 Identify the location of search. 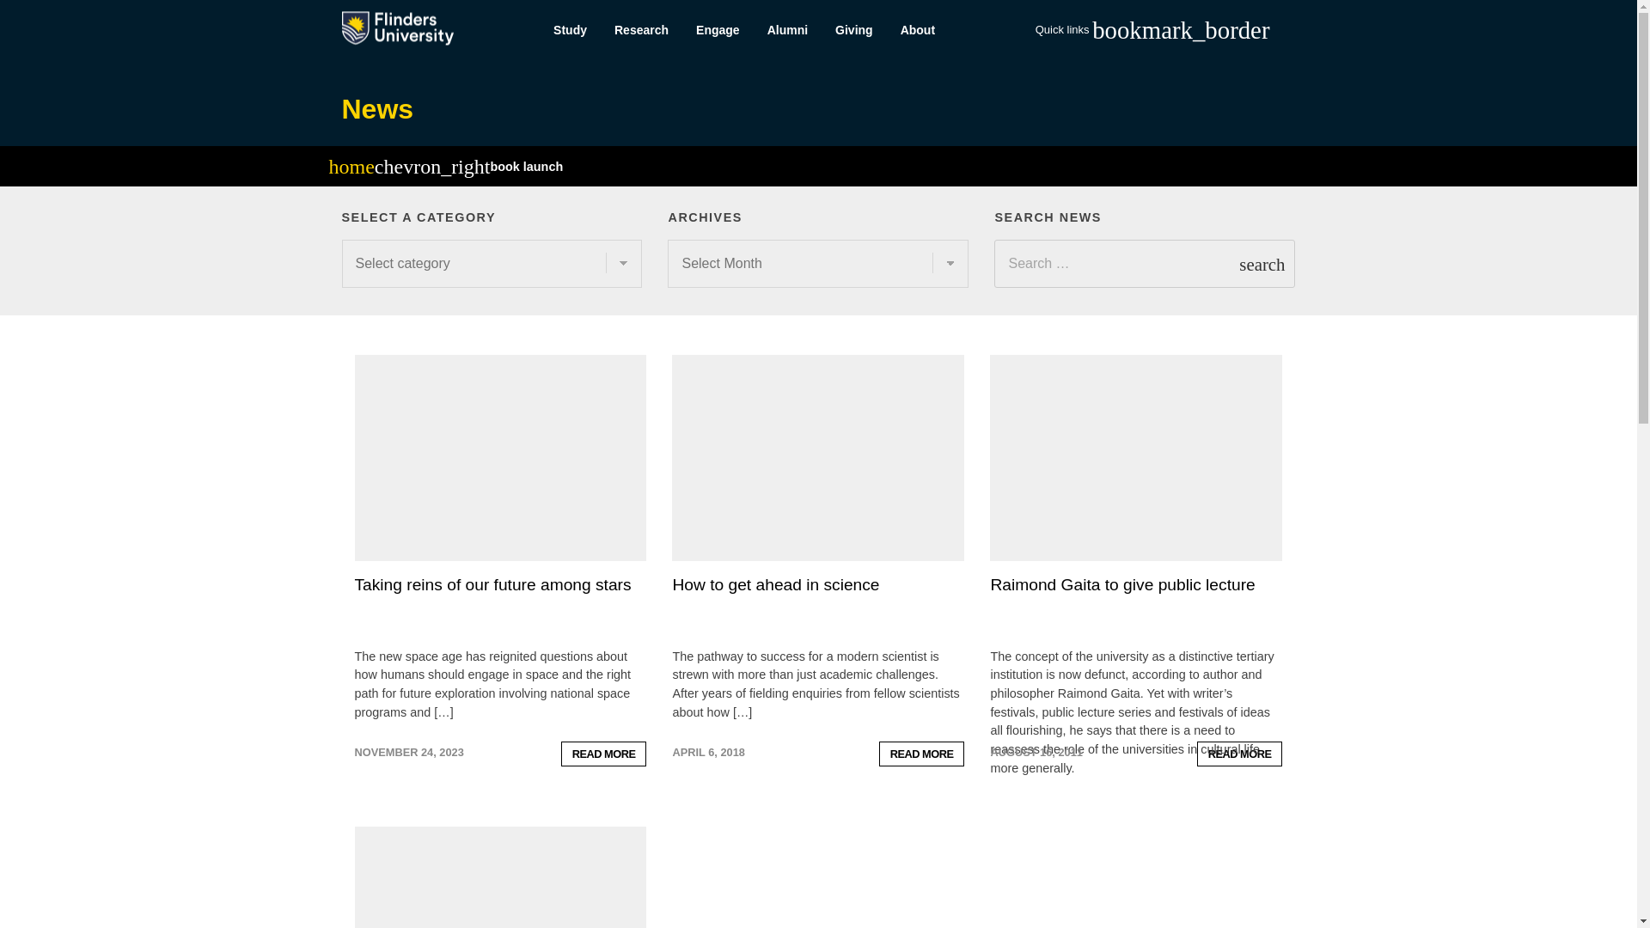
(1262, 263).